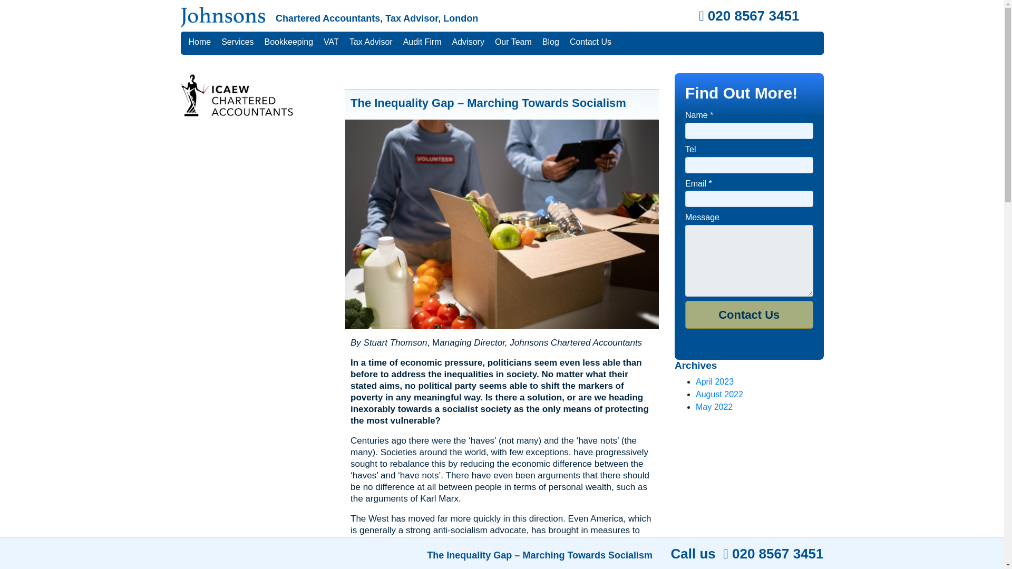 Image resolution: width=1012 pixels, height=569 pixels. Describe the element at coordinates (200, 42) in the screenshot. I see `Home` at that location.